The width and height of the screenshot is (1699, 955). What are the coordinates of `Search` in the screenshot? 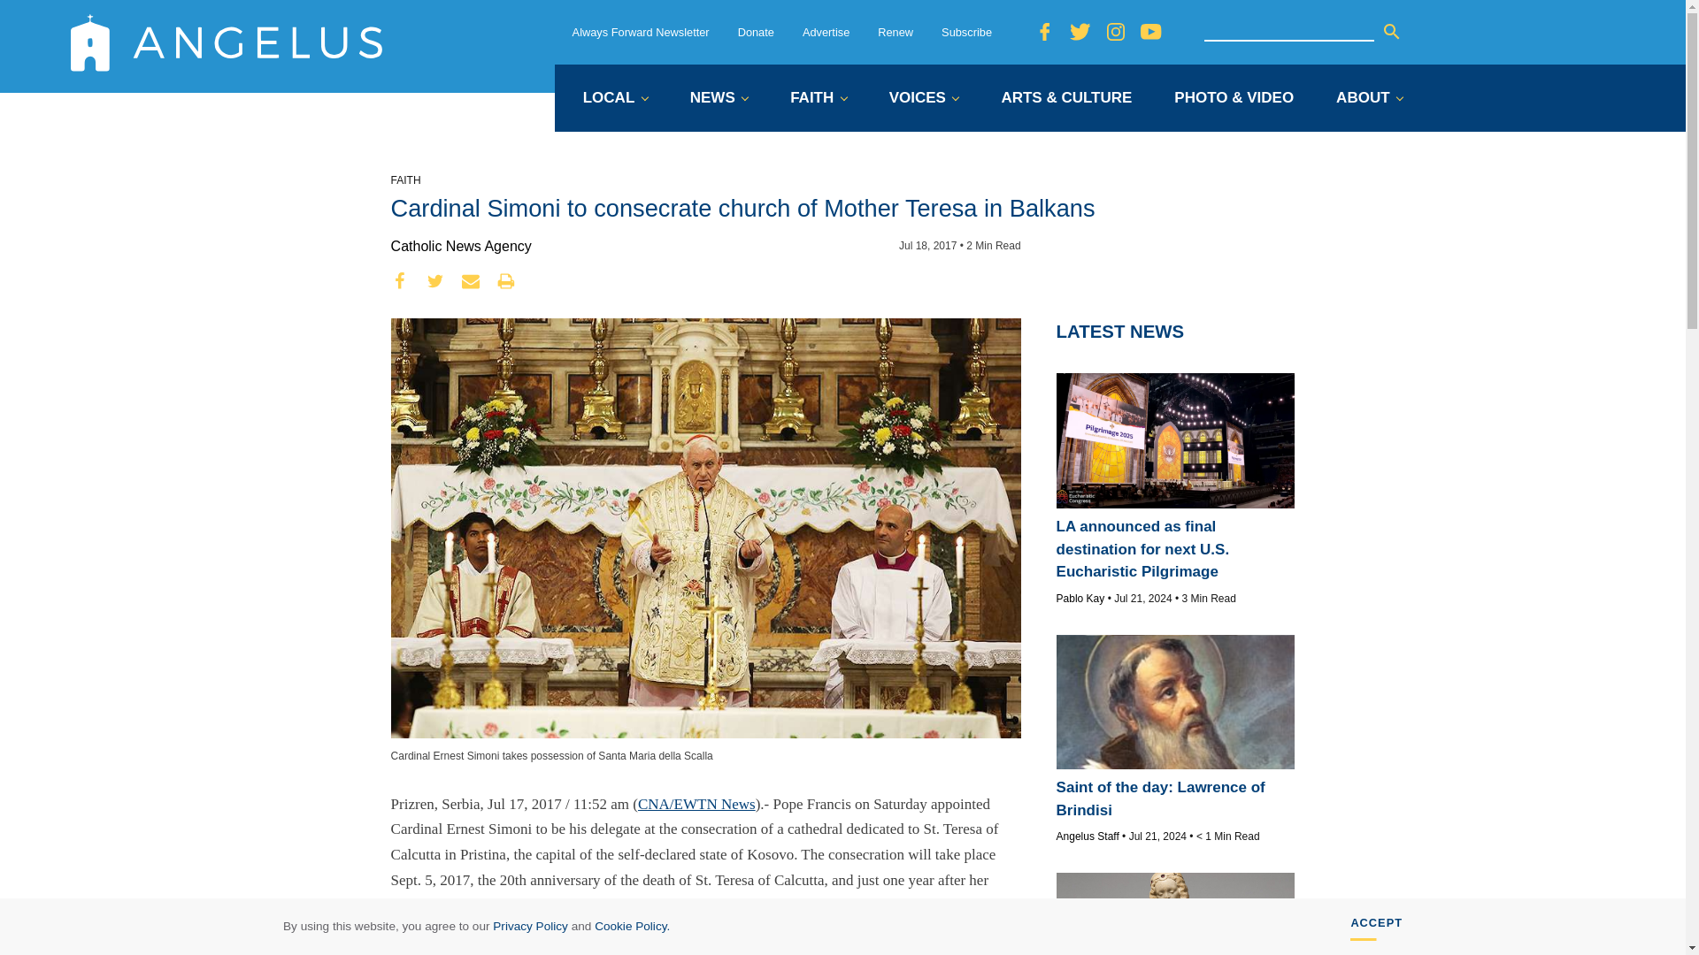 It's located at (1391, 31).